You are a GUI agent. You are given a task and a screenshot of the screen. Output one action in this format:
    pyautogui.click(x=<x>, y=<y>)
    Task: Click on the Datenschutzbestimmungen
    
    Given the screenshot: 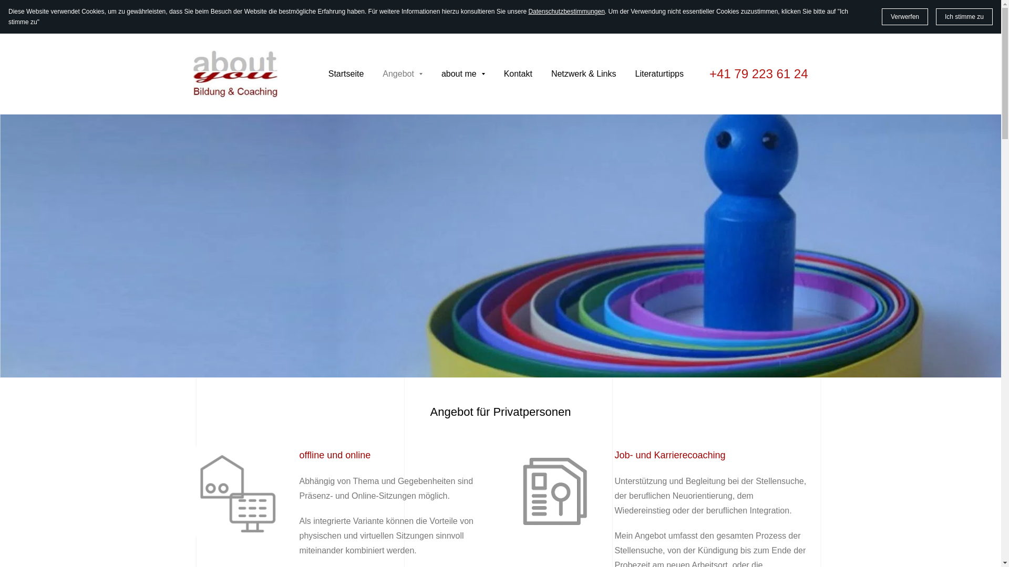 What is the action you would take?
    pyautogui.click(x=567, y=12)
    